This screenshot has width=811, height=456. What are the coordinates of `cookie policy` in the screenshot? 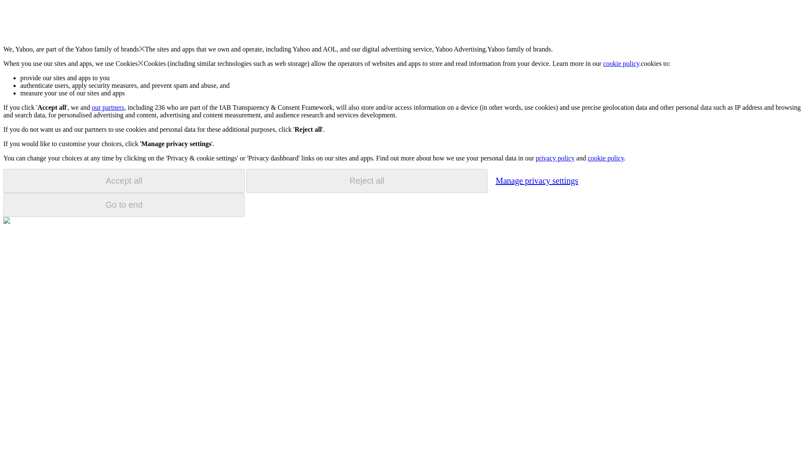 It's located at (621, 63).